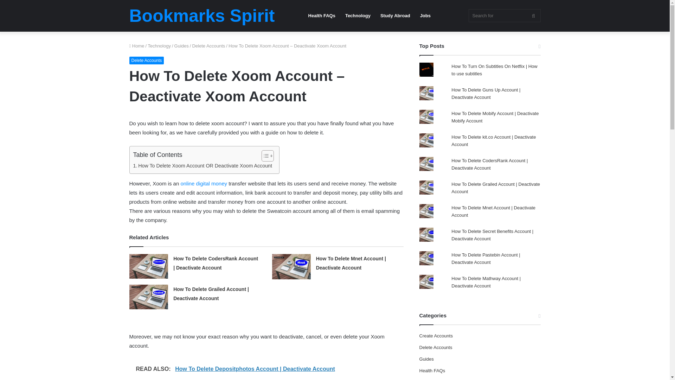 The image size is (675, 380). What do you see at coordinates (395, 15) in the screenshot?
I see `Study Abroad` at bounding box center [395, 15].